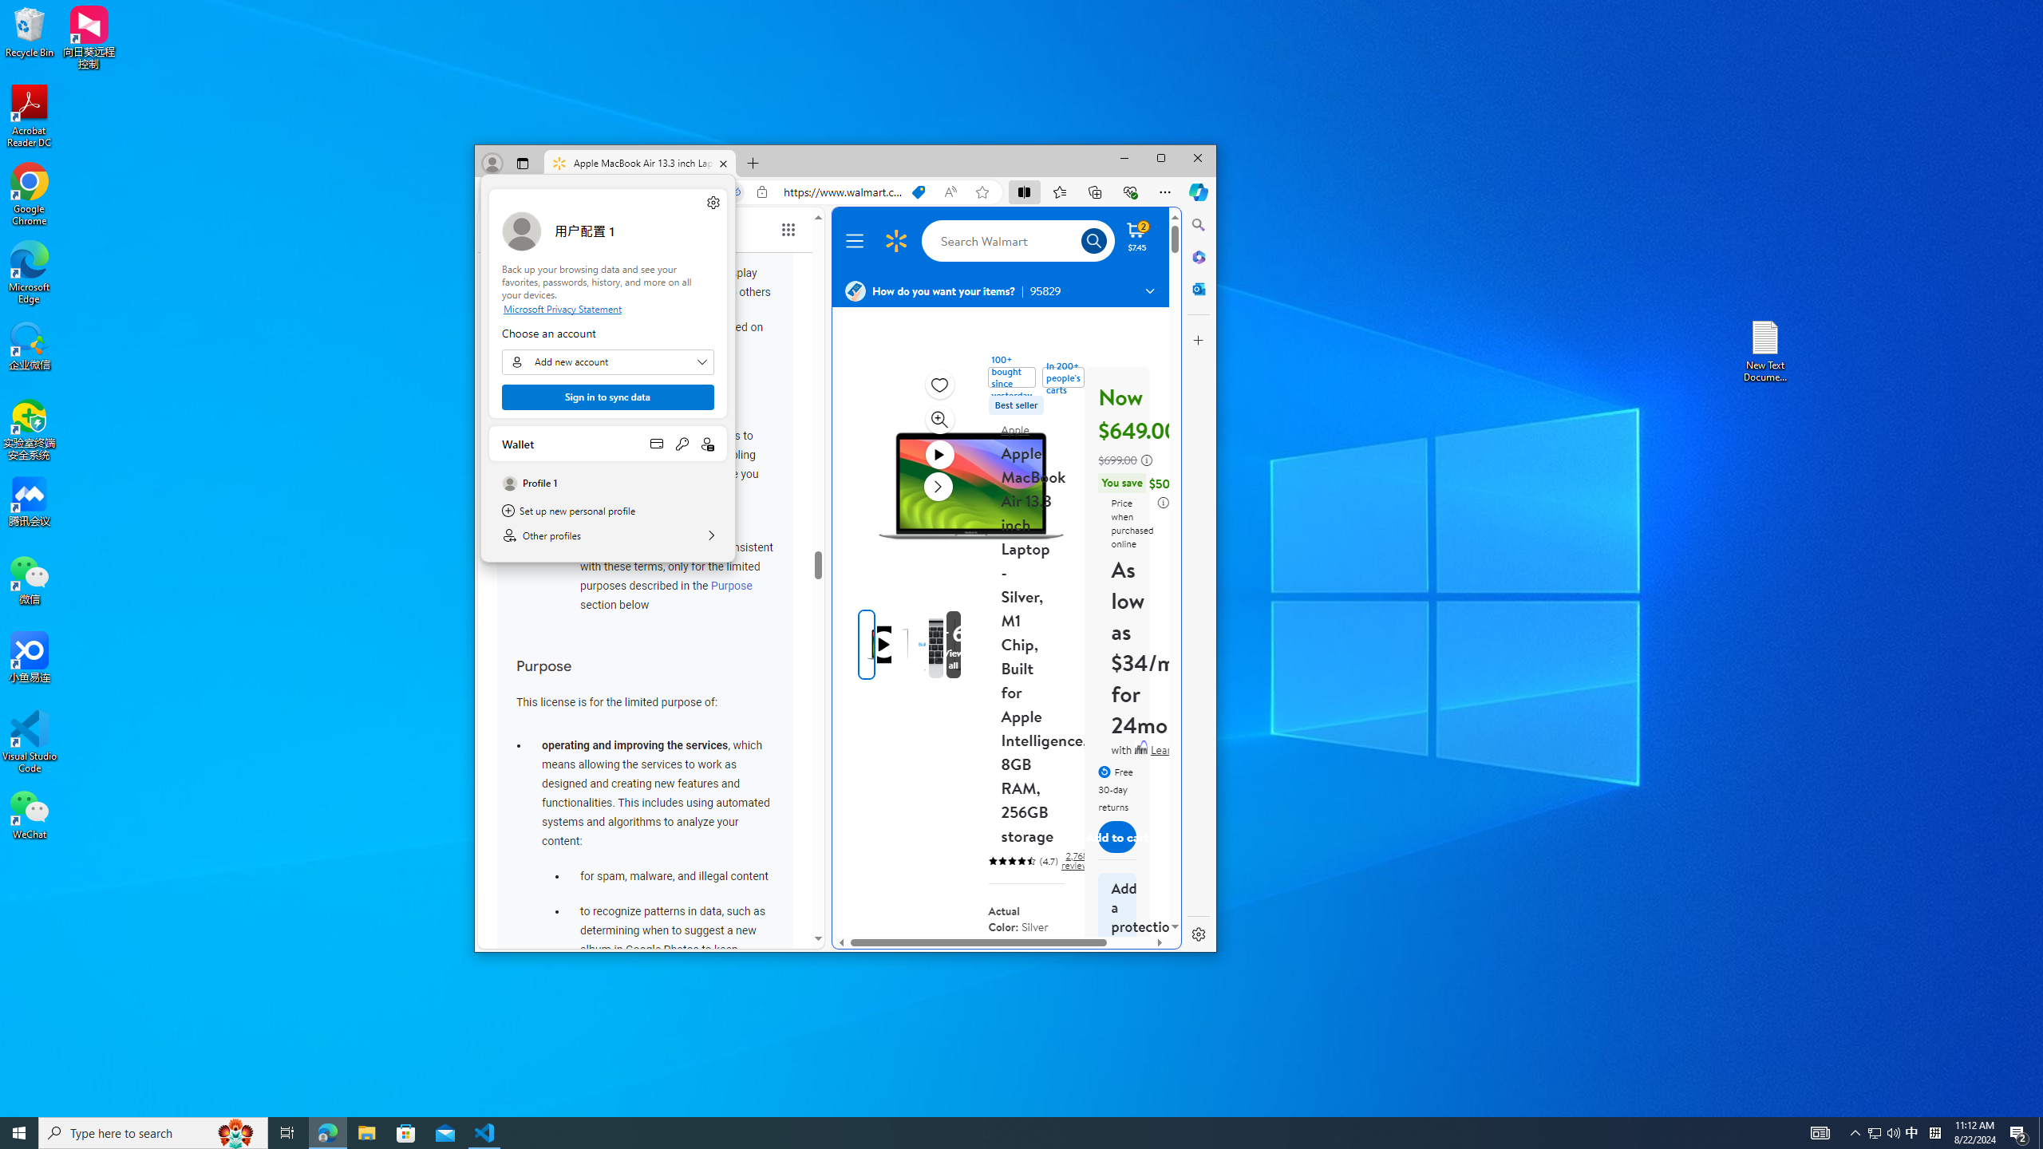  What do you see at coordinates (608, 361) in the screenshot?
I see `Choose an account` at bounding box center [608, 361].